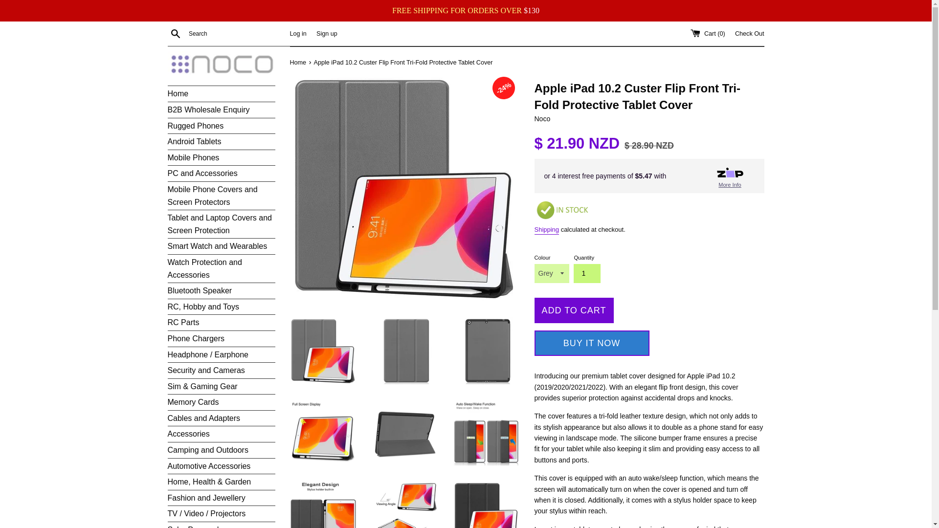  I want to click on Back to the frontpage, so click(298, 63).